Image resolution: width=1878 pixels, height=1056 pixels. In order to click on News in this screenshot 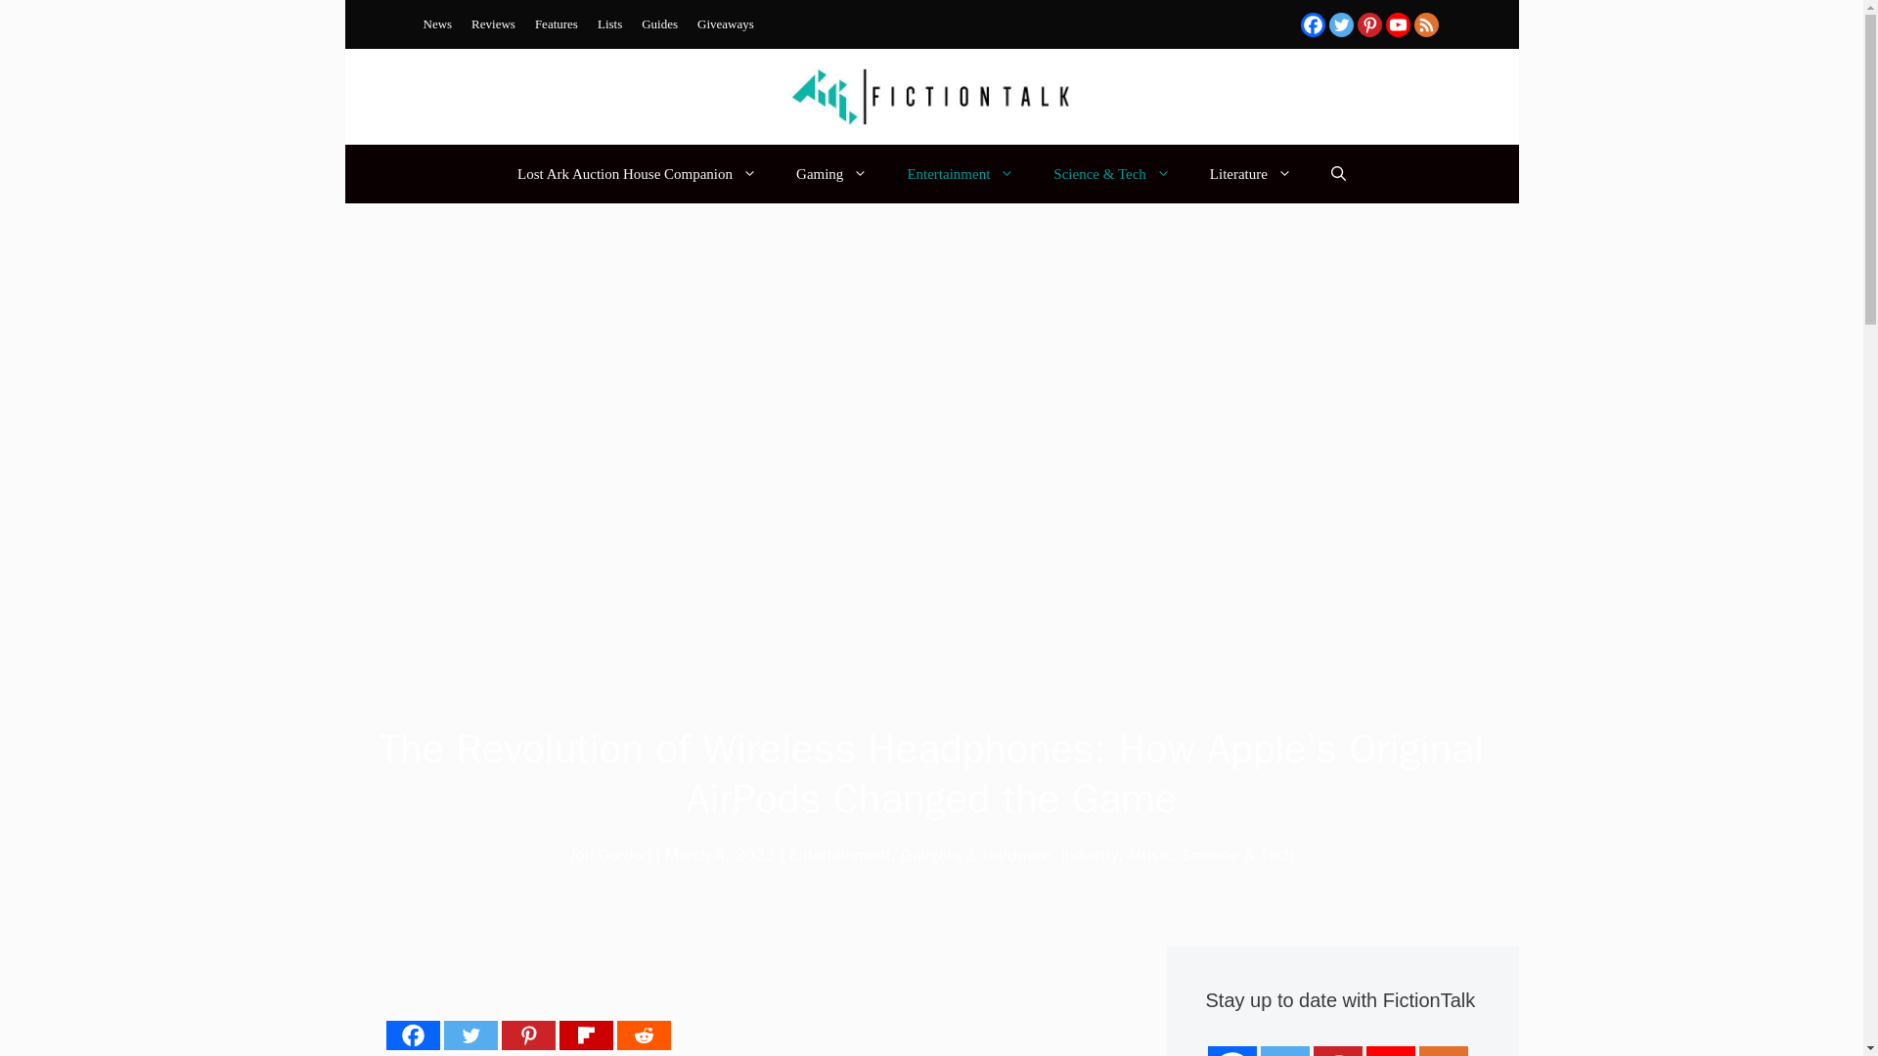, I will do `click(437, 23)`.